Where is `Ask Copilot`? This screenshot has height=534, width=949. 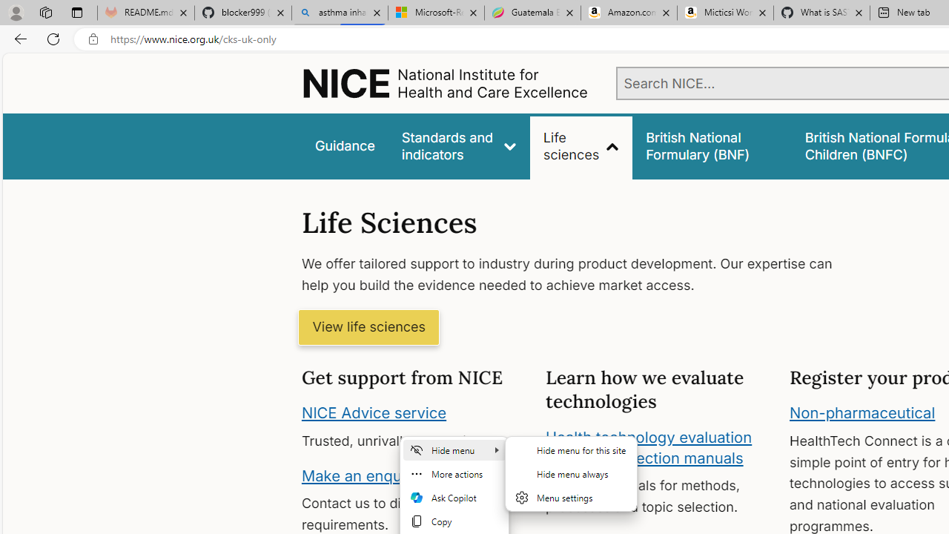
Ask Copilot is located at coordinates (454, 497).